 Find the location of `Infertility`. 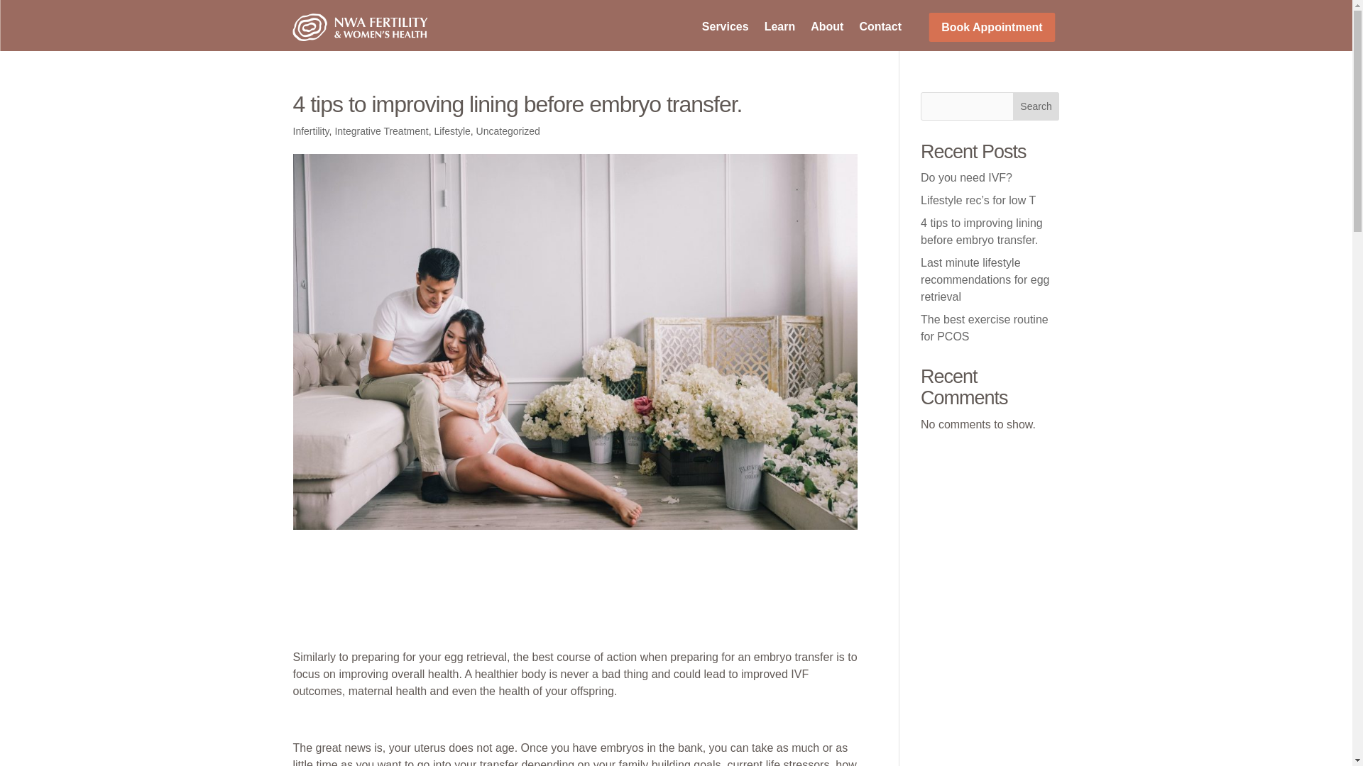

Infertility is located at coordinates (310, 131).